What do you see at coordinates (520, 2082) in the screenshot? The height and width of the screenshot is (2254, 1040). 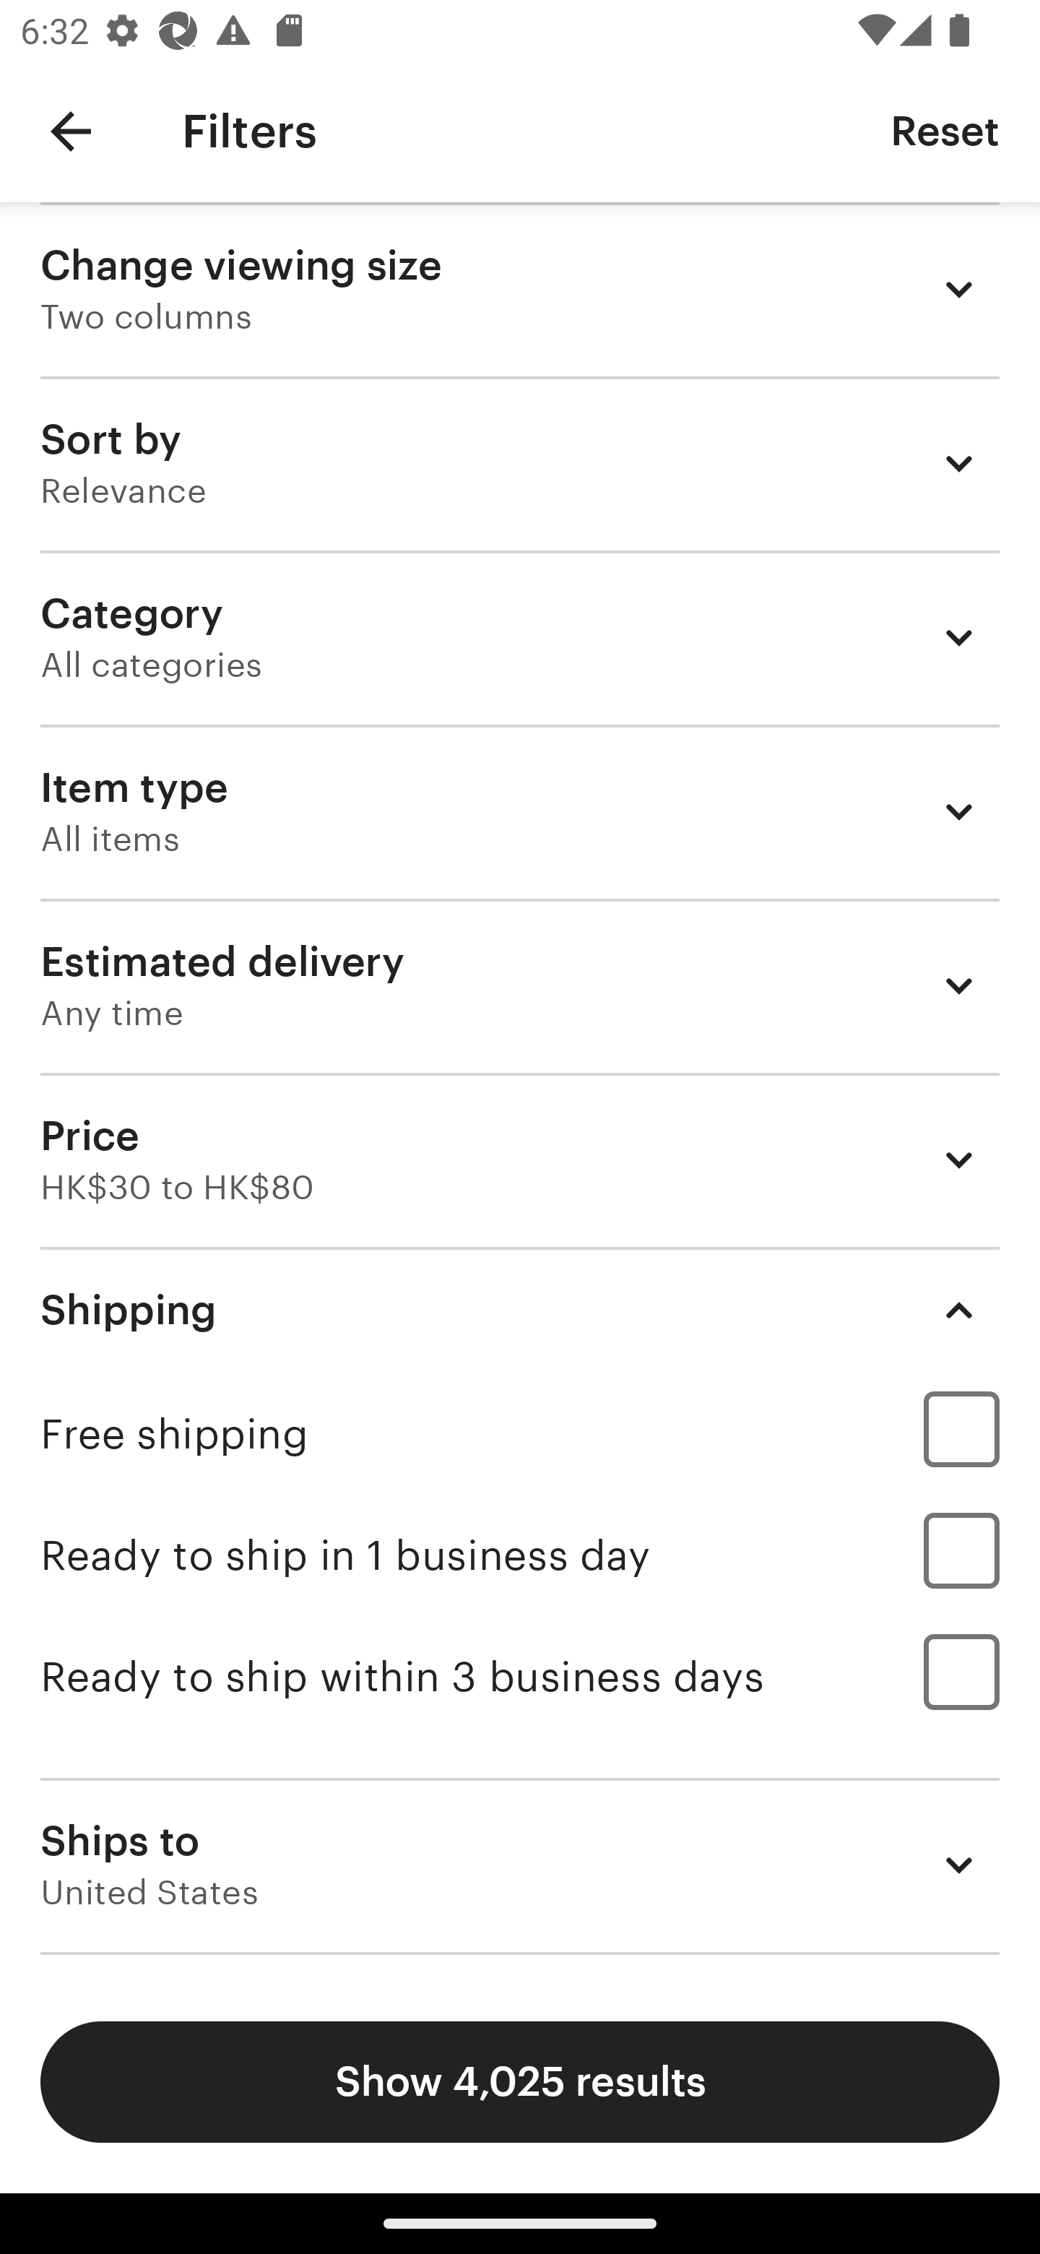 I see `Show 4,025 results Show results` at bounding box center [520, 2082].